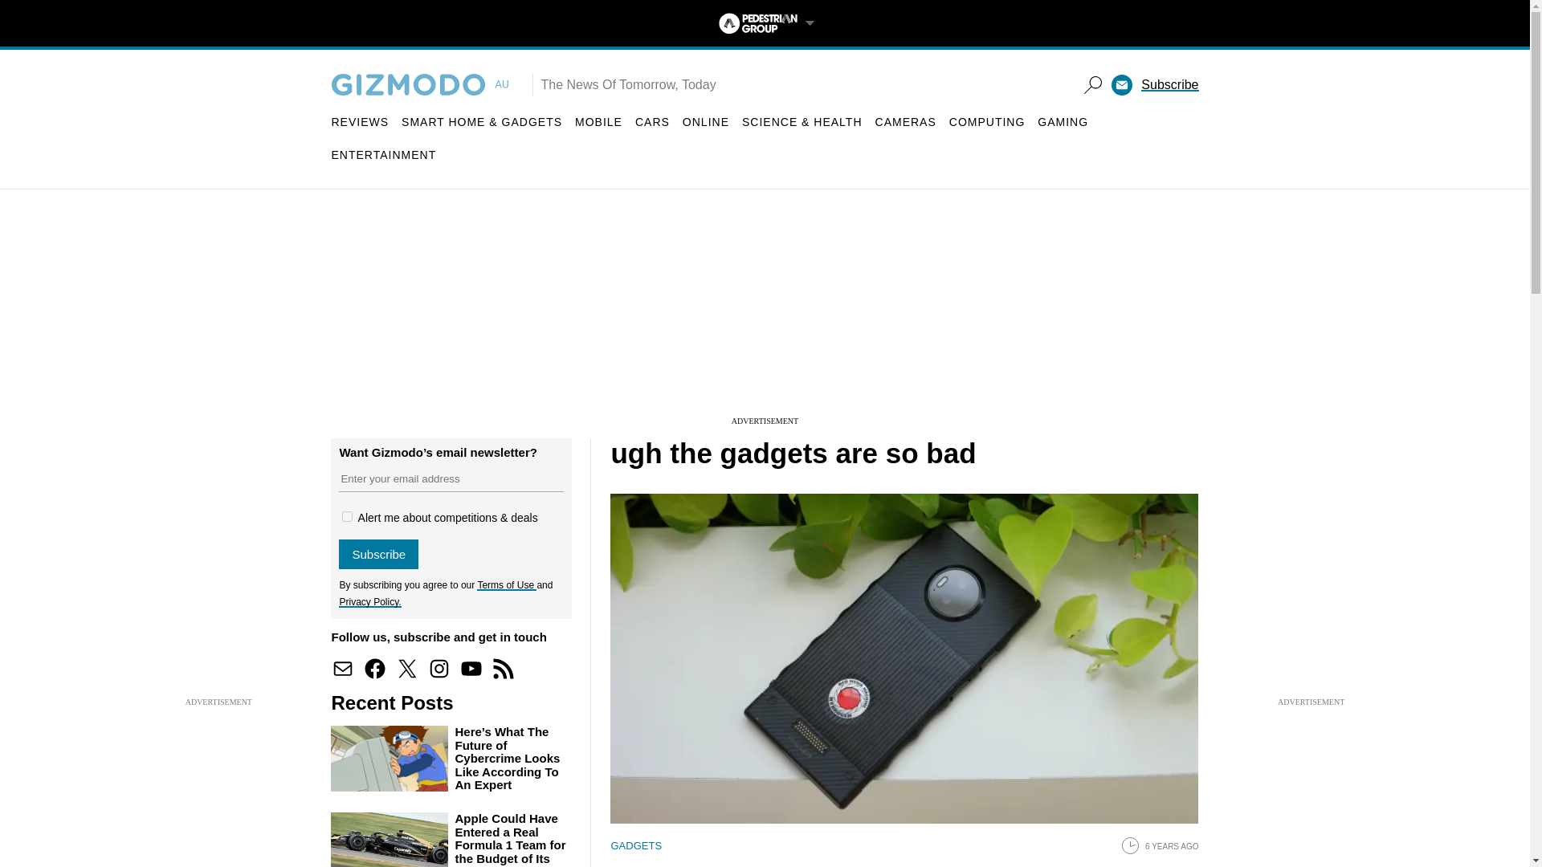  Describe the element at coordinates (384, 154) in the screenshot. I see `ENTERTAINMENT` at that location.